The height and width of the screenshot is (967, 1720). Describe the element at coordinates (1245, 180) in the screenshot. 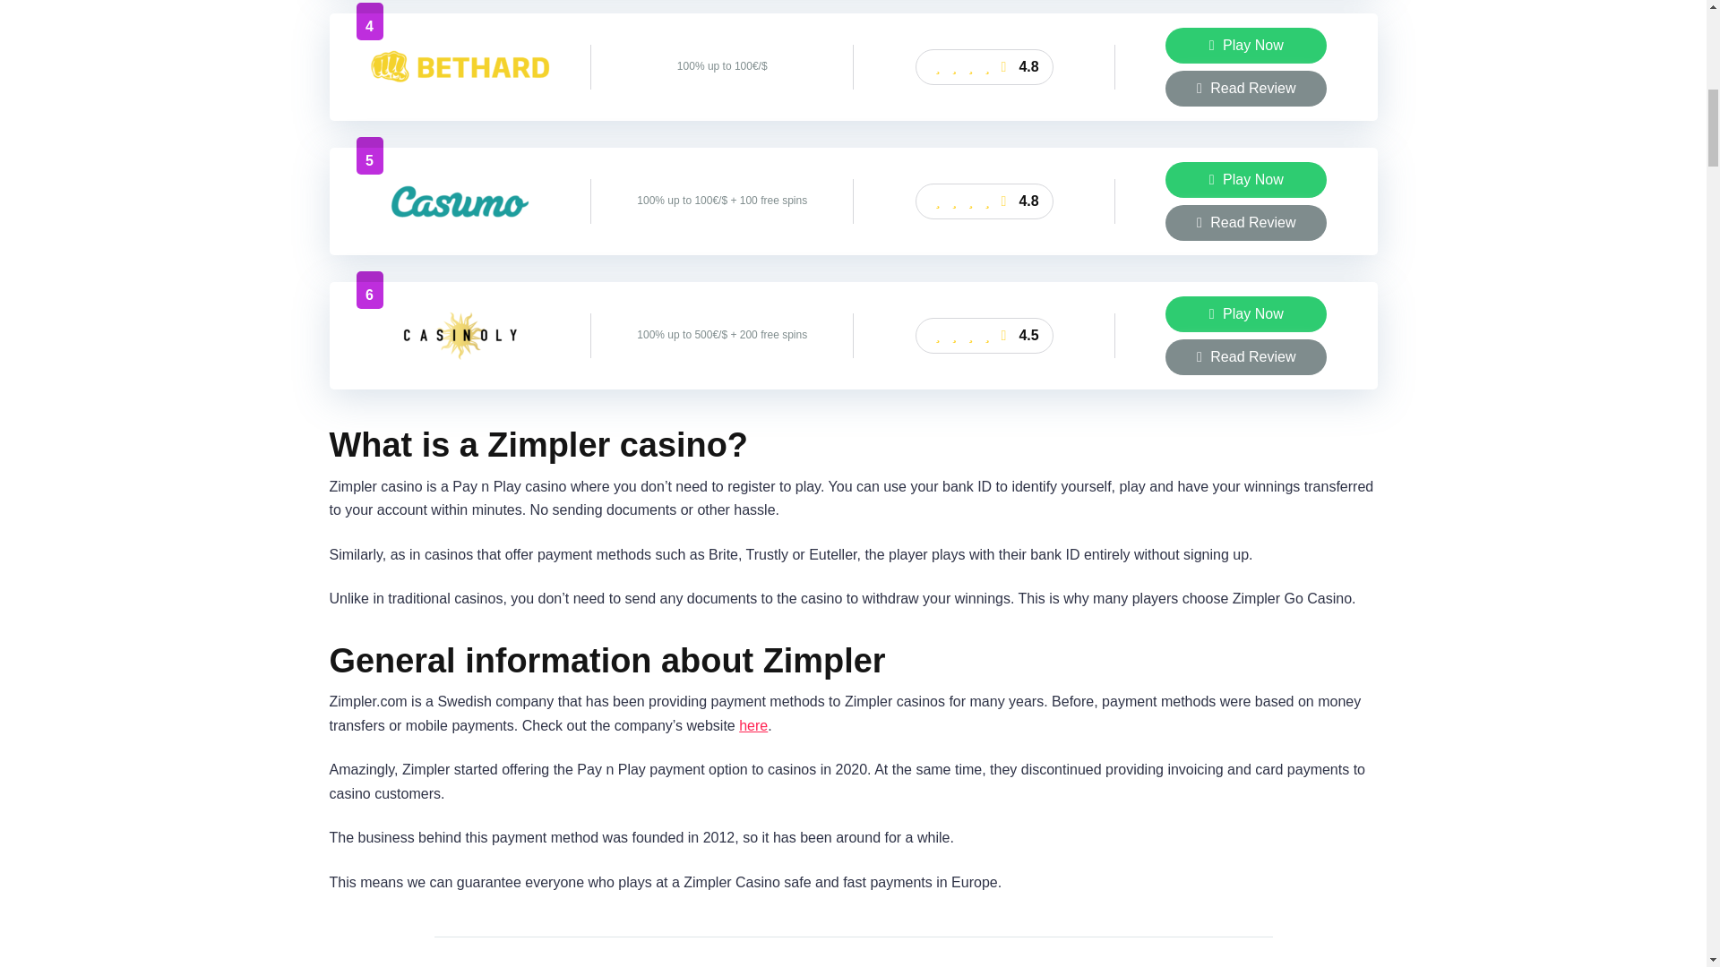

I see `Play Now` at that location.